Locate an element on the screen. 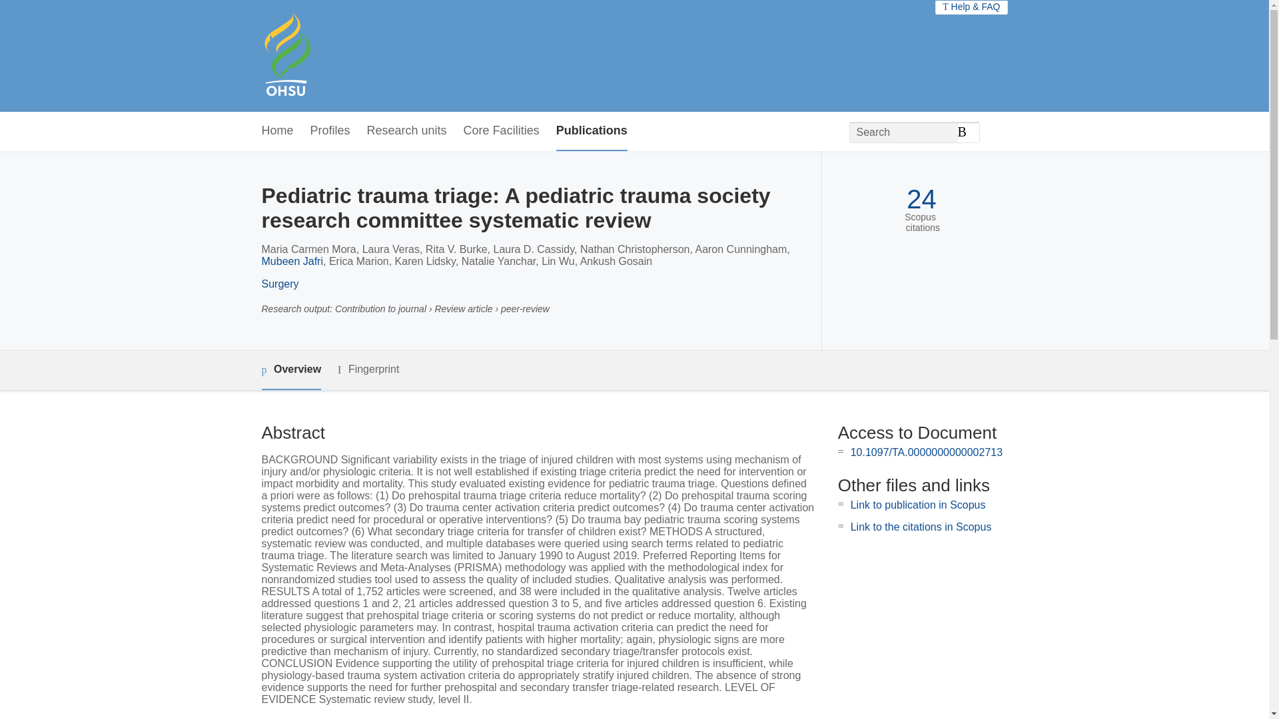 This screenshot has height=719, width=1279. Core Facilities is located at coordinates (501, 131).